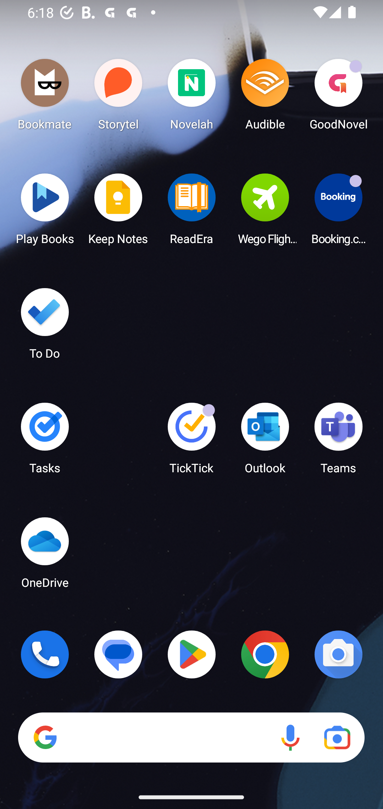  I want to click on Messages, so click(118, 654).